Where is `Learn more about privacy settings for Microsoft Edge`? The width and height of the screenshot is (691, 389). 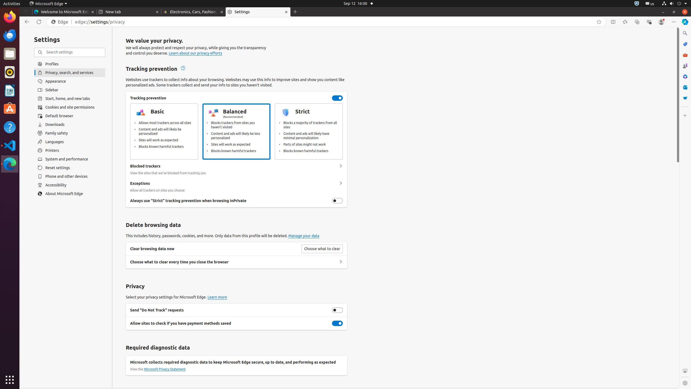 Learn more about privacy settings for Microsoft Edge is located at coordinates (217, 297).